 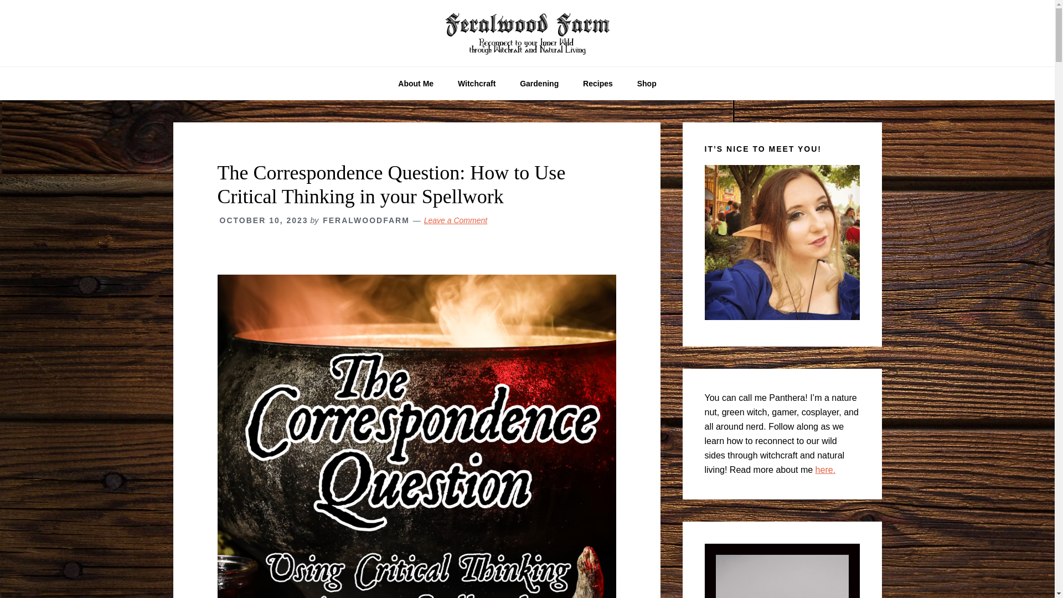 I want to click on Witchcraft, so click(x=476, y=83).